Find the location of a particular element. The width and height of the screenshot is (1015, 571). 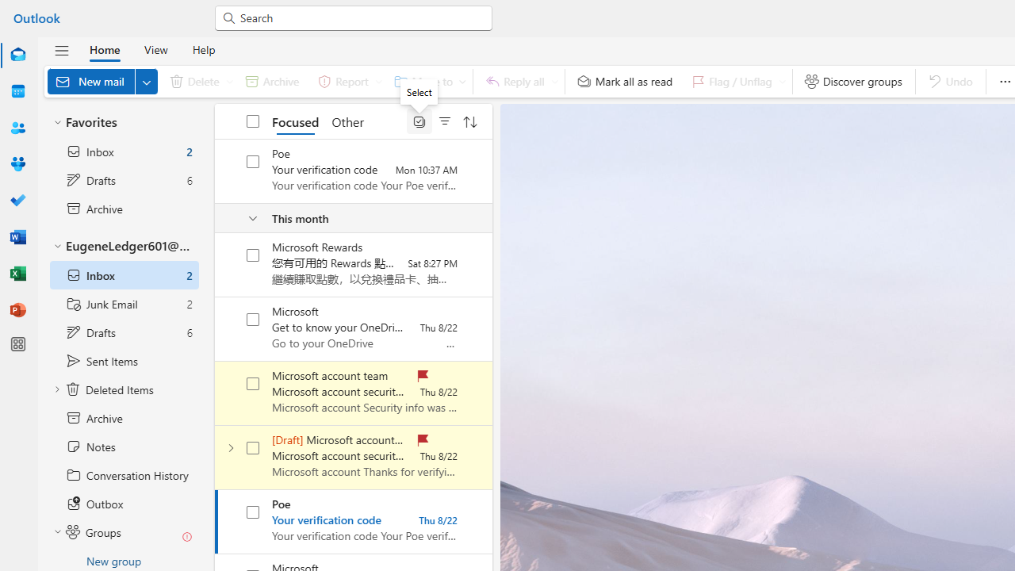

AutomationID: checkbox-182 is located at coordinates (254, 512).